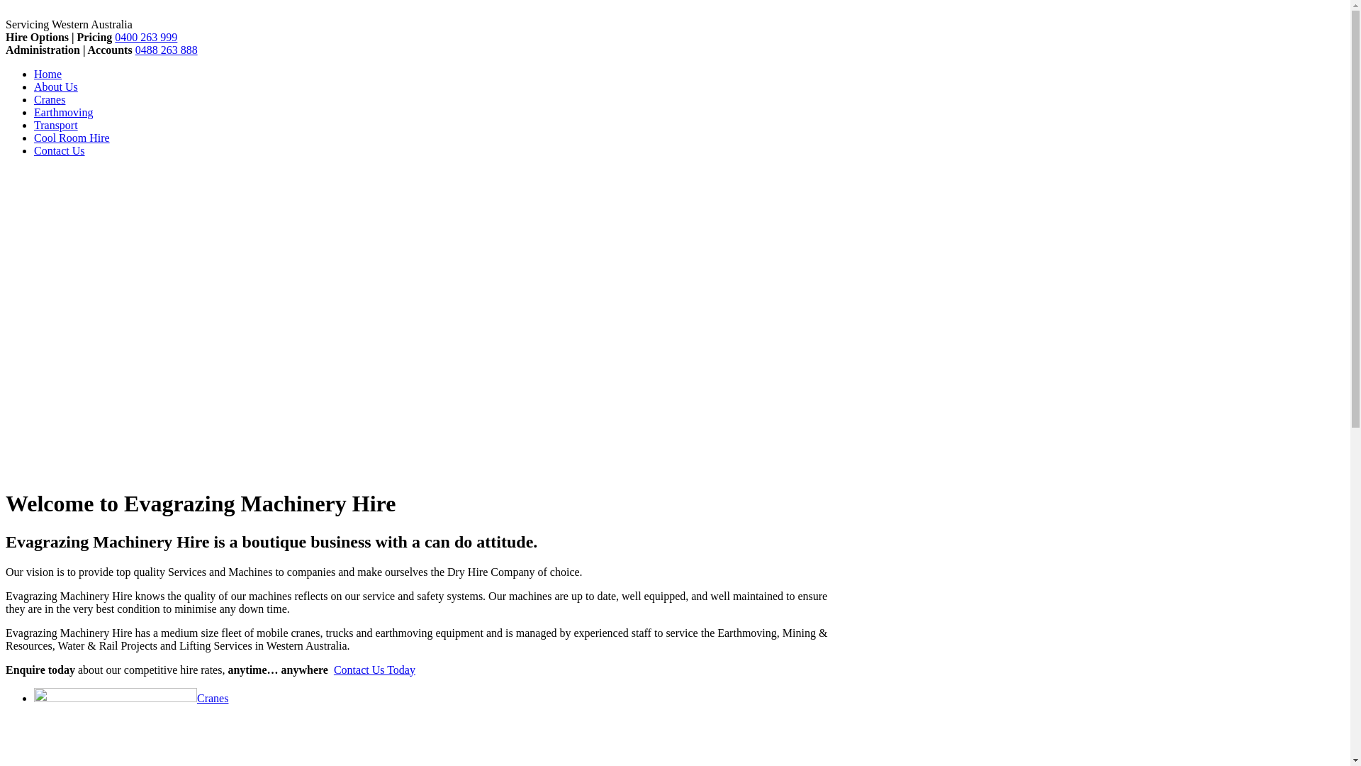 The image size is (1361, 766). Describe the element at coordinates (48, 74) in the screenshot. I see `Home` at that location.